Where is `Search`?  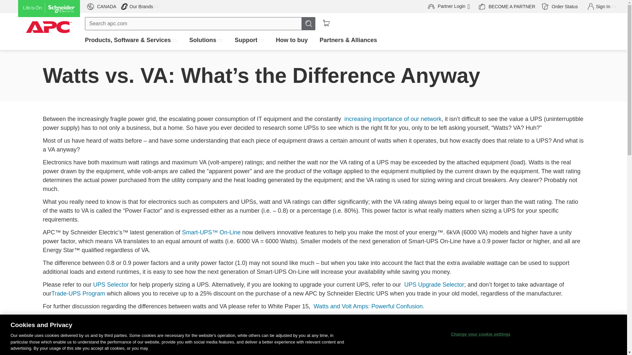 Search is located at coordinates (140, 7).